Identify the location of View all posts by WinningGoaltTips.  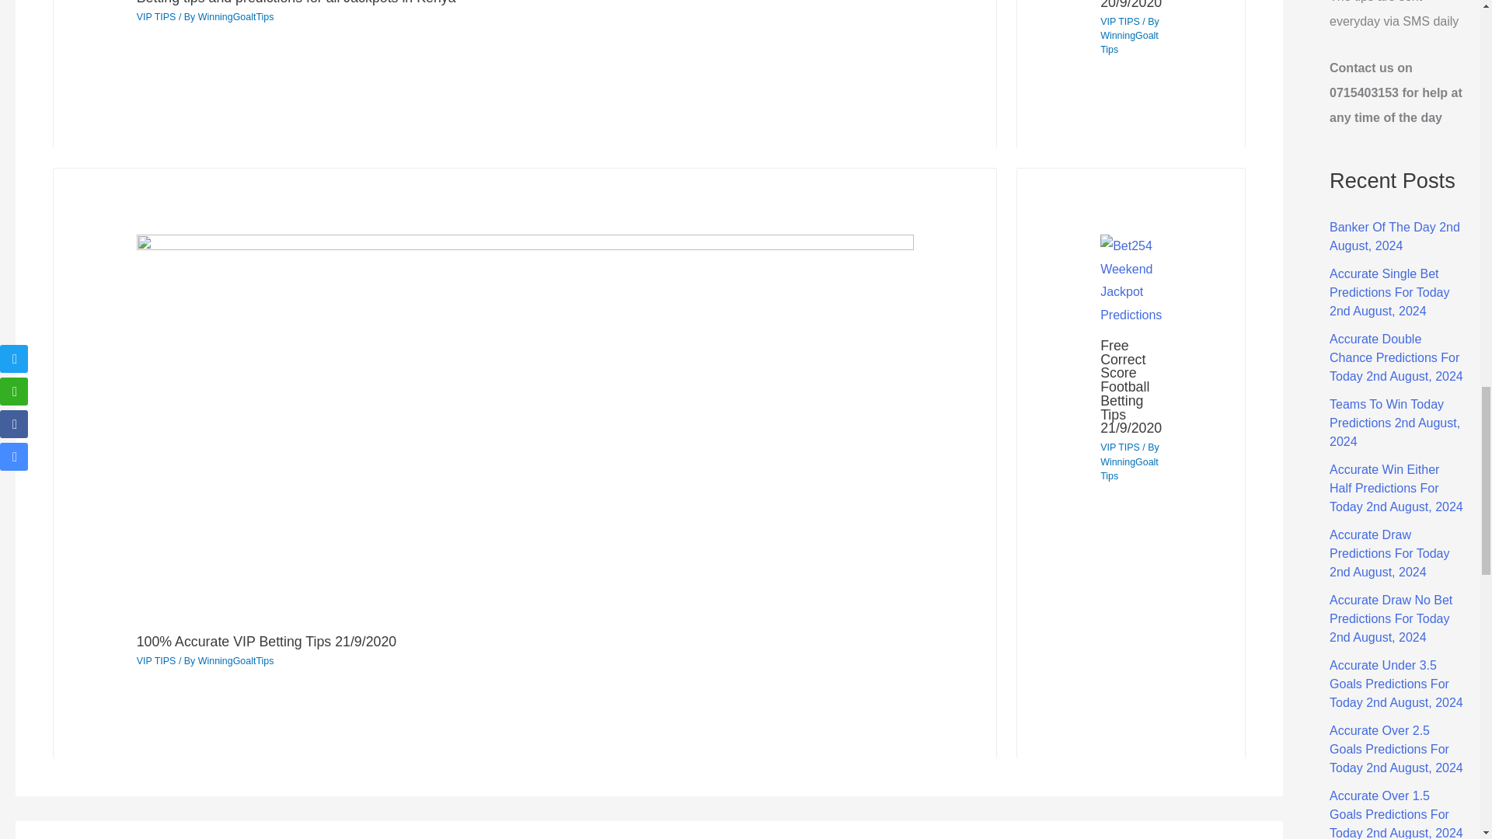
(1130, 468).